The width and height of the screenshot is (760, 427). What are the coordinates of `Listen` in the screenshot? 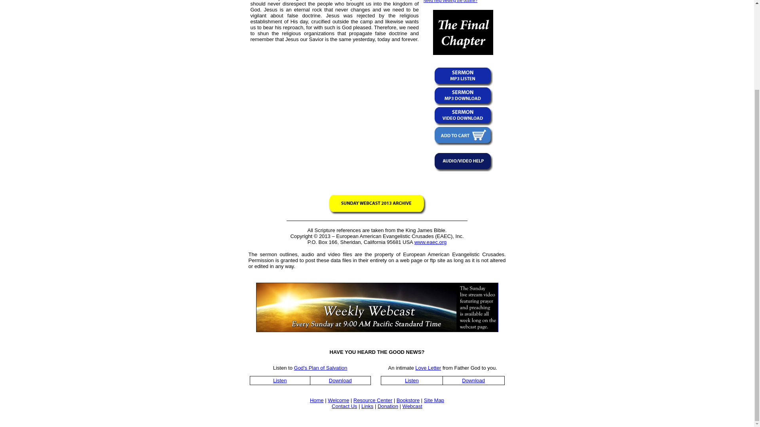 It's located at (412, 380).